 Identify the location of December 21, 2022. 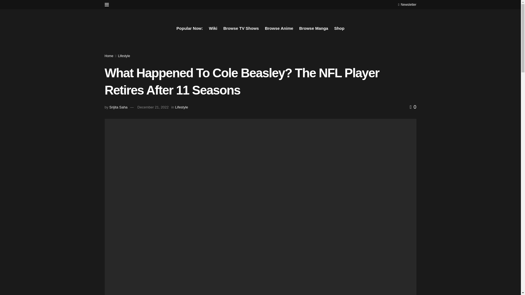
(153, 107).